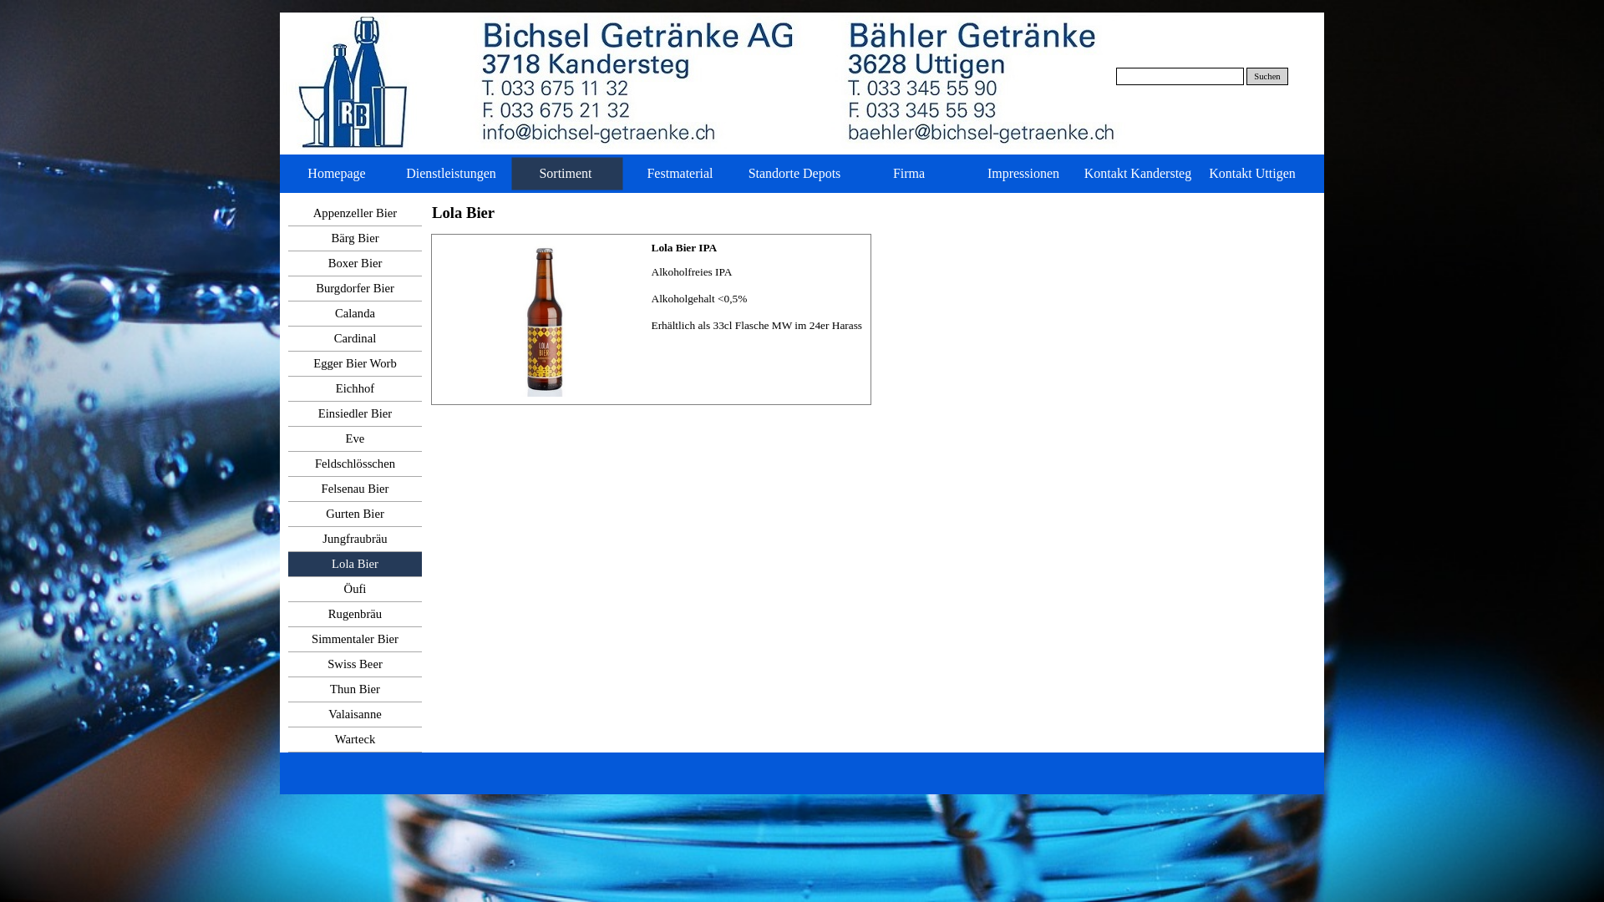 This screenshot has height=902, width=1604. Describe the element at coordinates (354, 489) in the screenshot. I see `Felsenau Bier` at that location.